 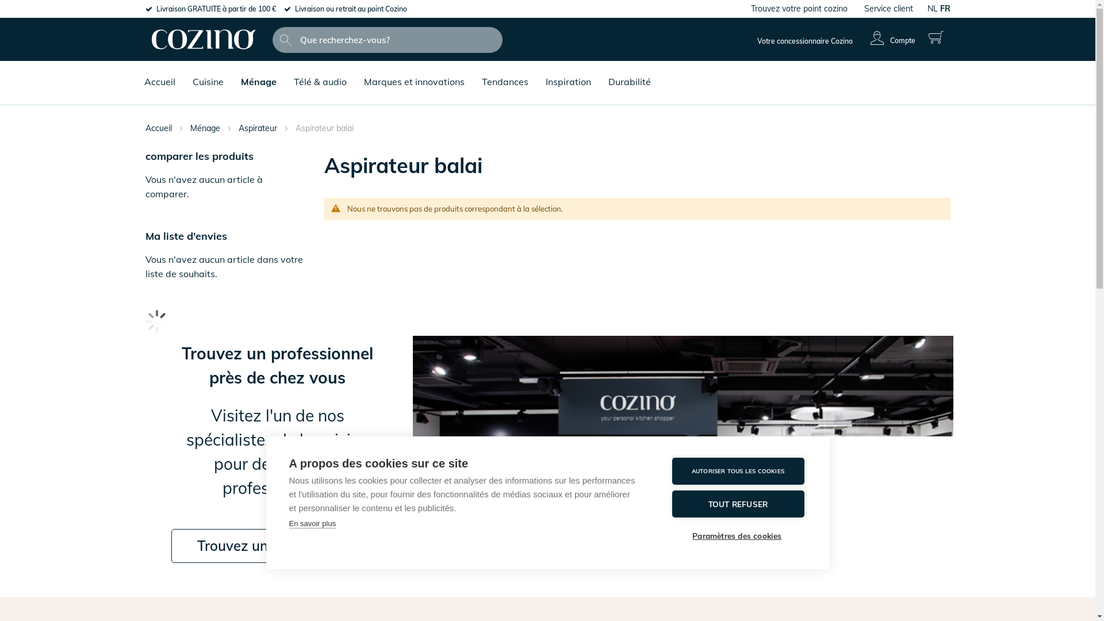 What do you see at coordinates (738, 504) in the screenshot?
I see `TOUT REFUSER` at bounding box center [738, 504].